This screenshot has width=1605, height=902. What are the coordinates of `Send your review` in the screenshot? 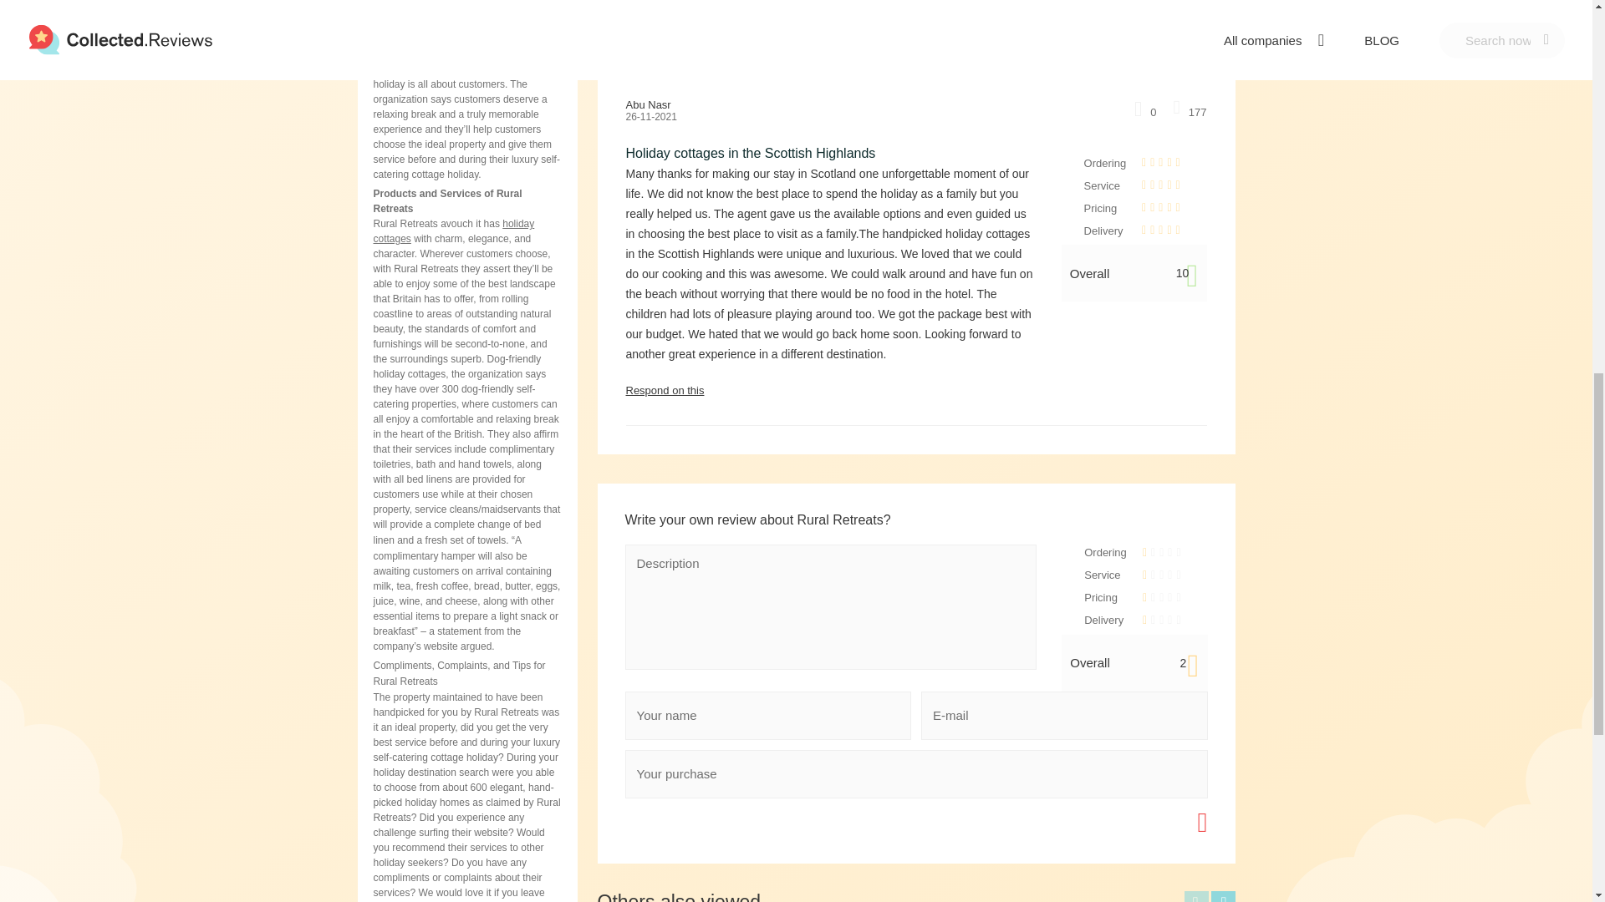 It's located at (1151, 822).